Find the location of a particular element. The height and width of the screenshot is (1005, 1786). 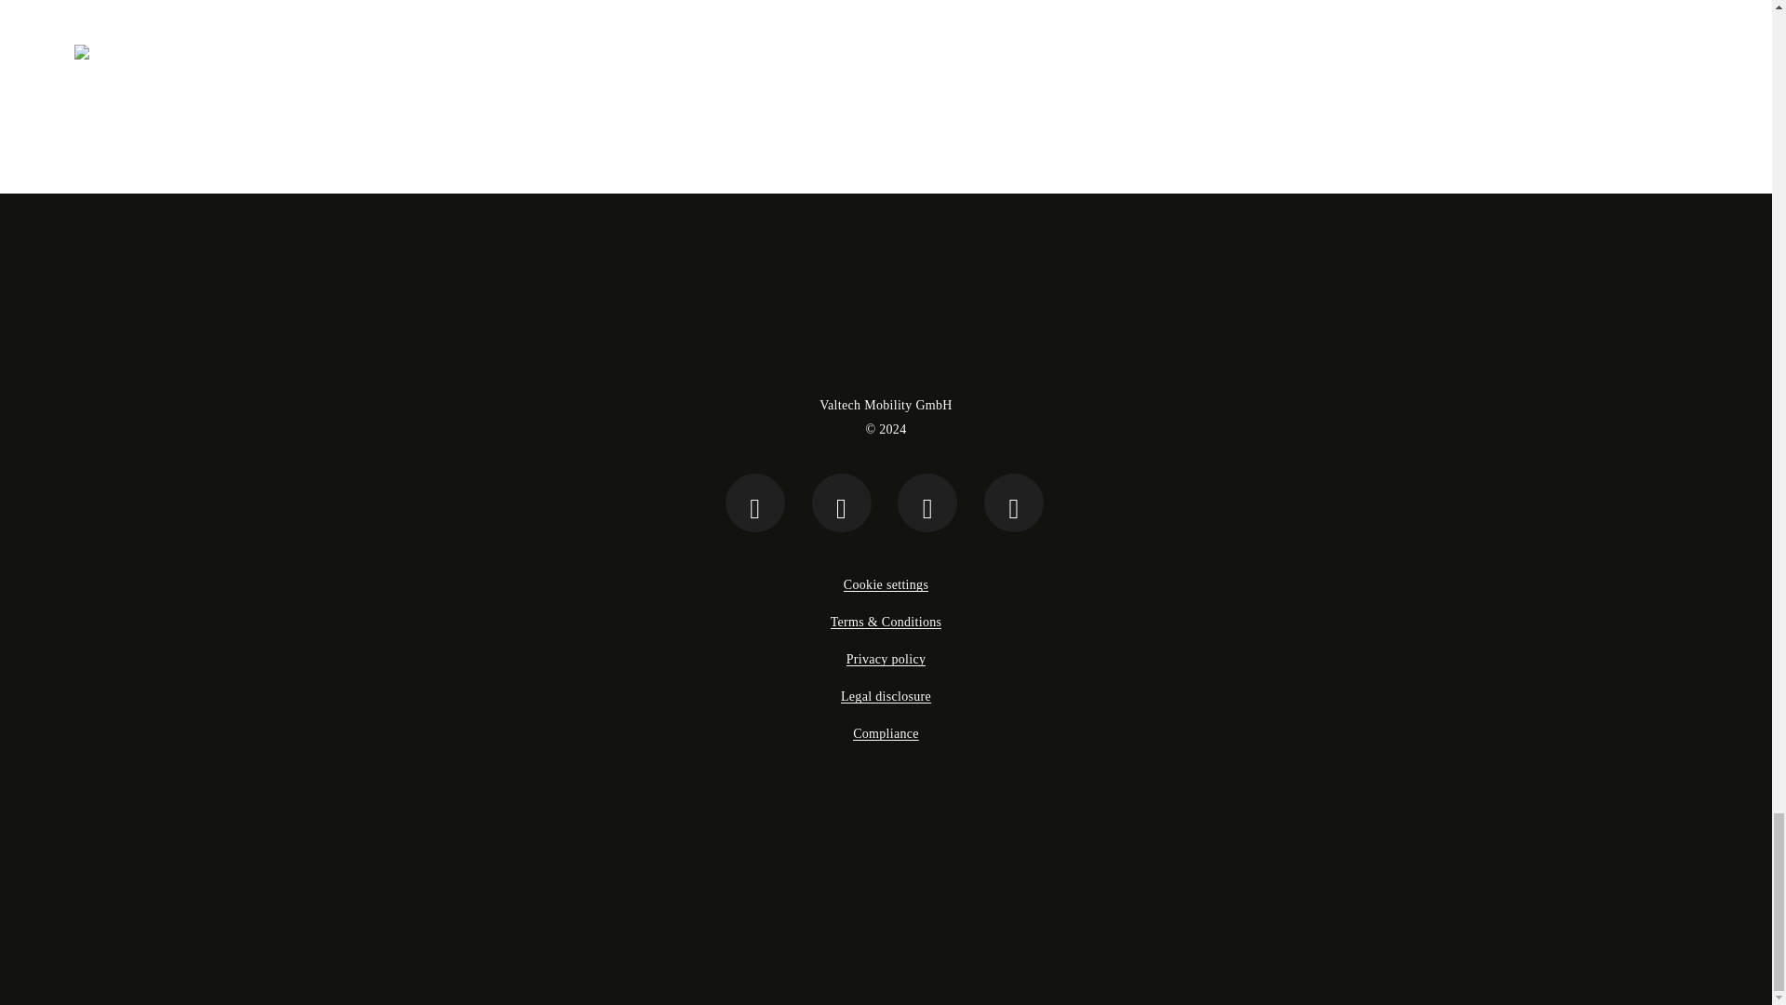

Legal disclosure is located at coordinates (886, 696).